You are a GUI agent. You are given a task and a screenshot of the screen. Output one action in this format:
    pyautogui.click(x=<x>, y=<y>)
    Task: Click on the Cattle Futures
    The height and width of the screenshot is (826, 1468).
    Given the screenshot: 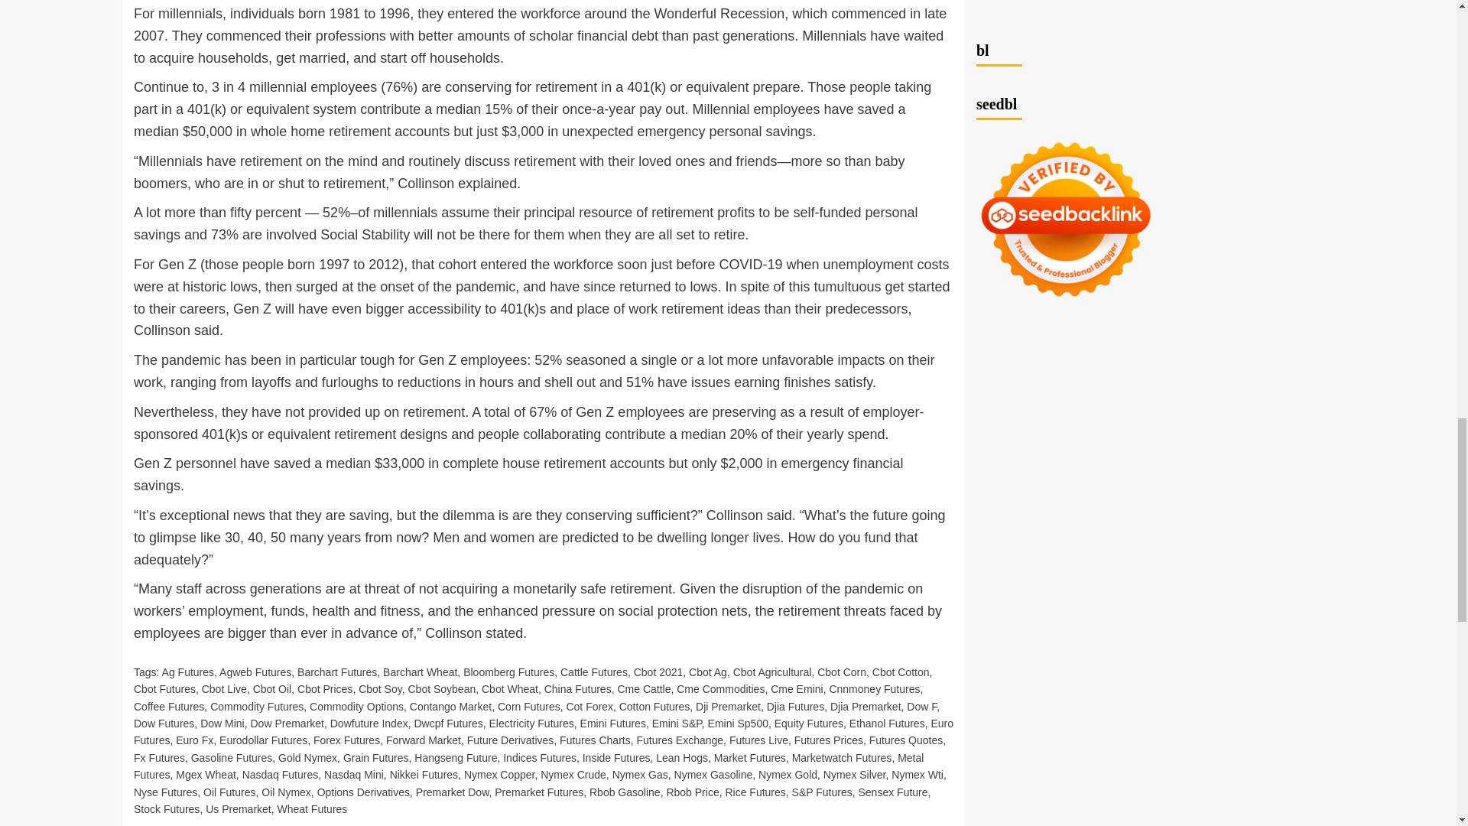 What is the action you would take?
    pyautogui.click(x=594, y=672)
    